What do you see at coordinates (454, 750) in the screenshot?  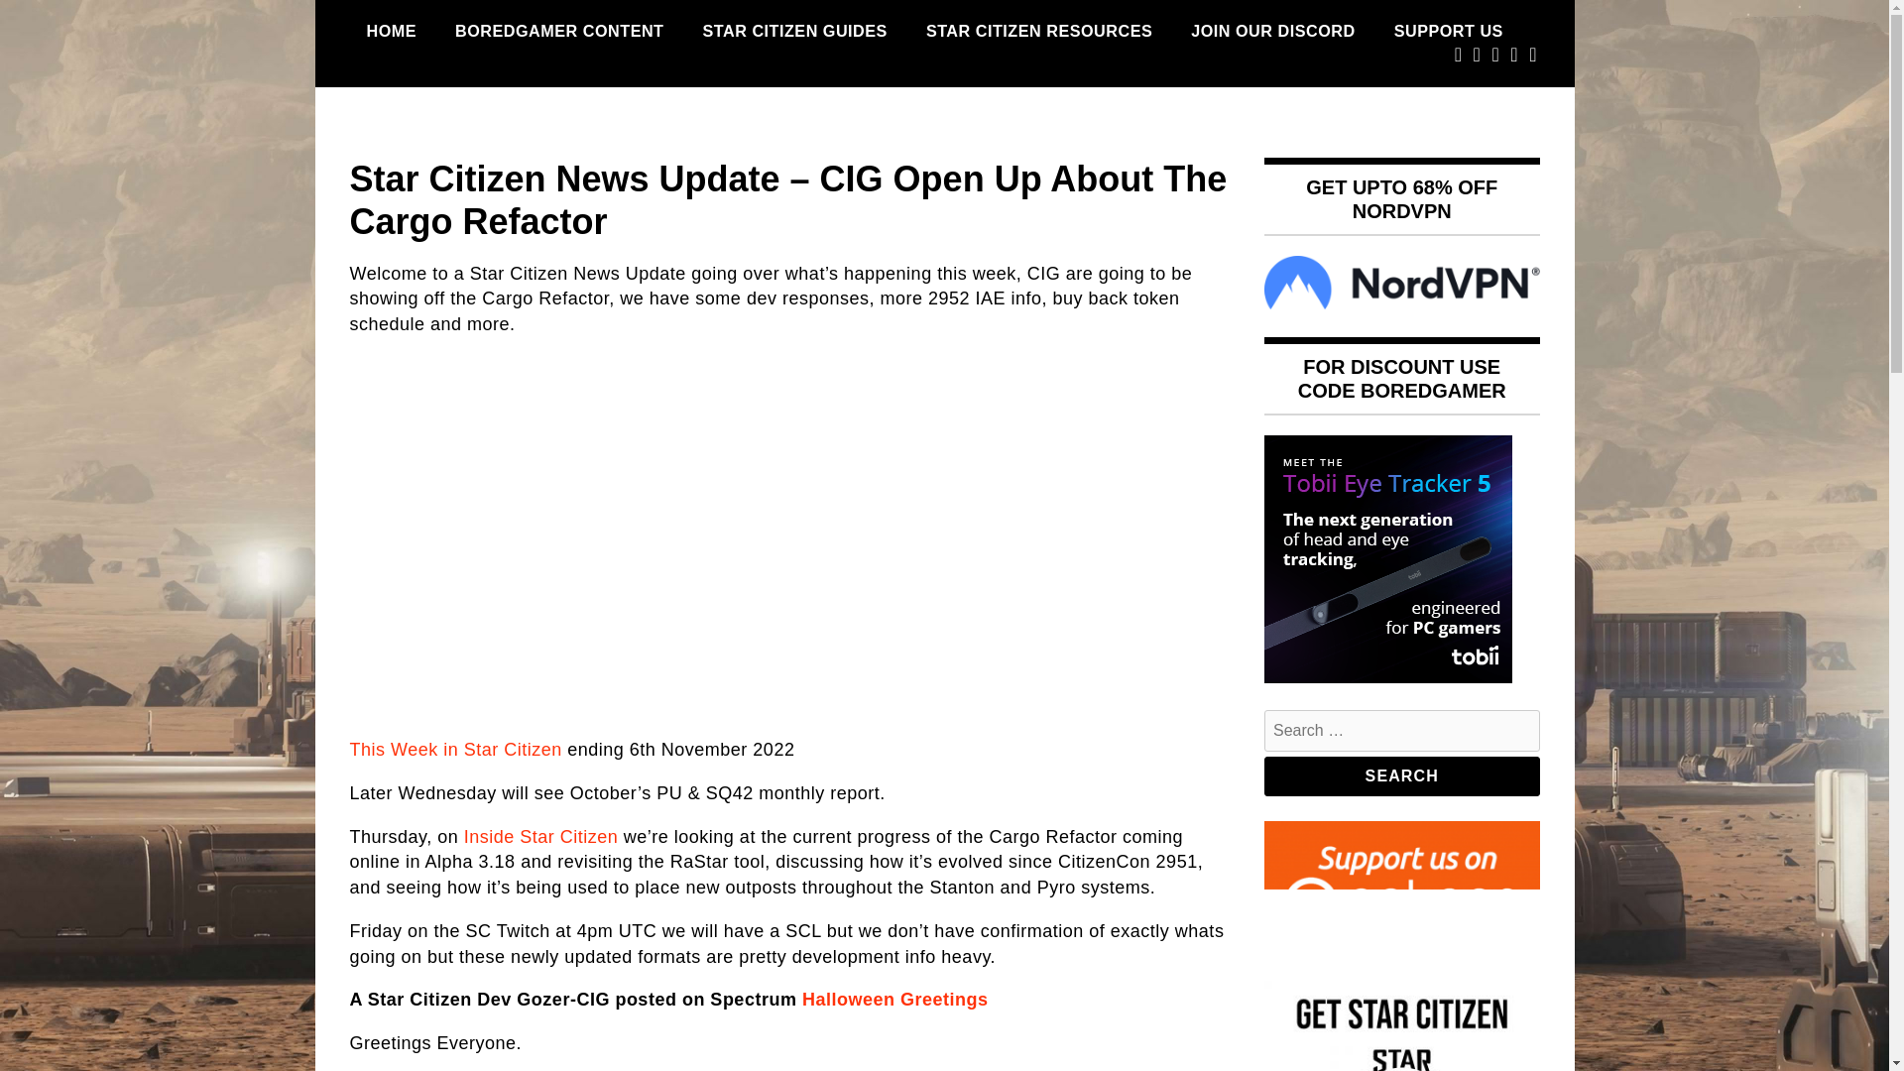 I see `This Week in Star Citizen` at bounding box center [454, 750].